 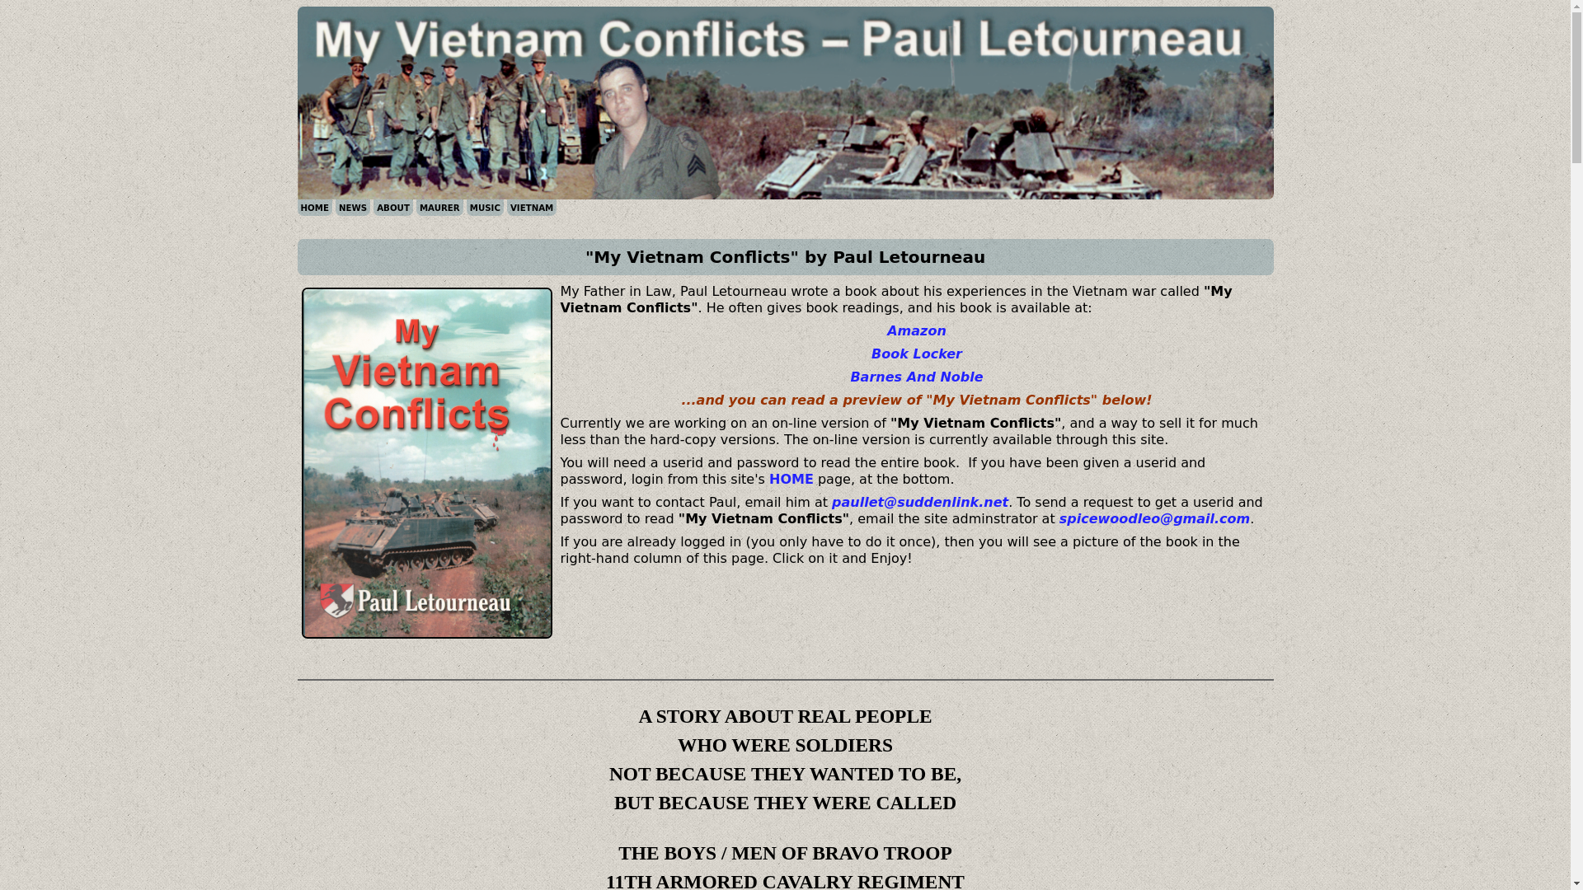 What do you see at coordinates (917, 354) in the screenshot?
I see `Book Locker` at bounding box center [917, 354].